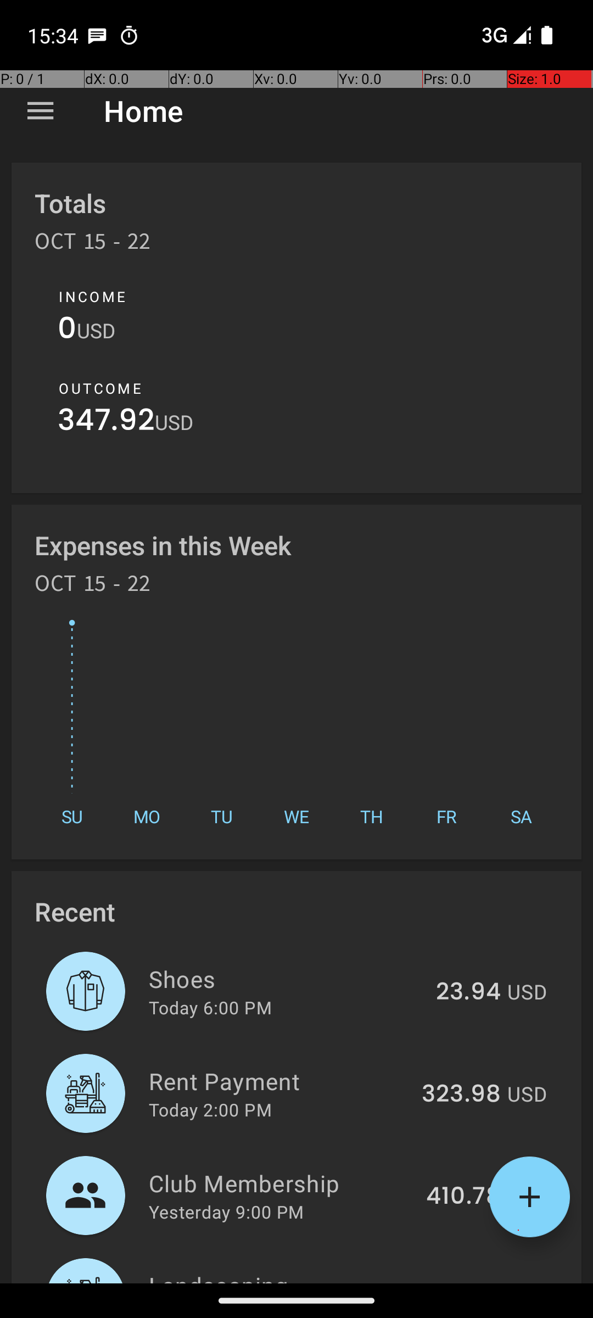  I want to click on 462.18, so click(463, 1282).